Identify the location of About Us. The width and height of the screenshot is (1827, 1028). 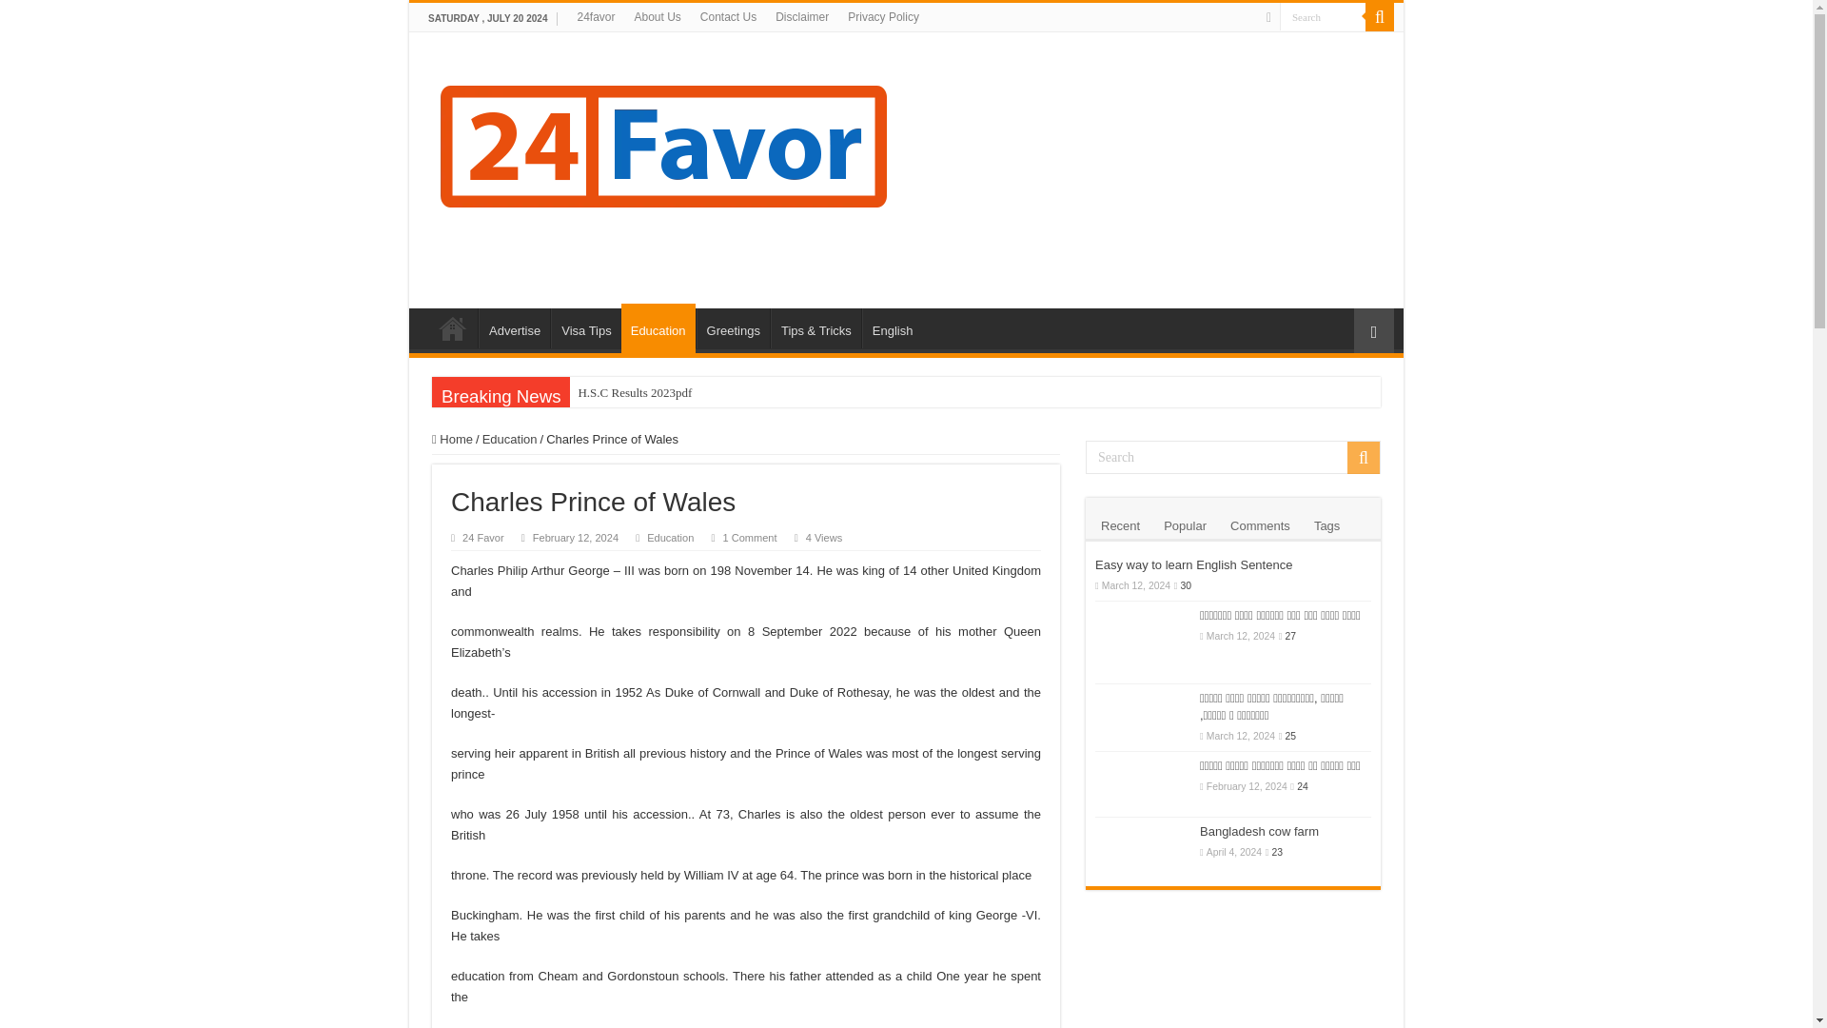
(657, 17).